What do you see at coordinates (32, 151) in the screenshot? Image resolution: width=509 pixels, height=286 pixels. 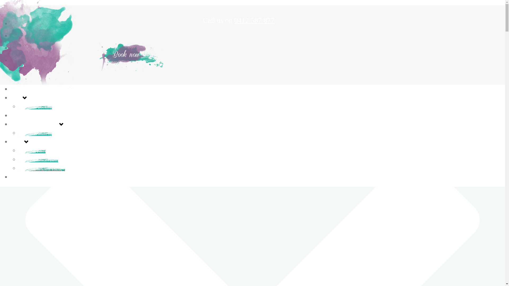 I see `About Peels` at bounding box center [32, 151].